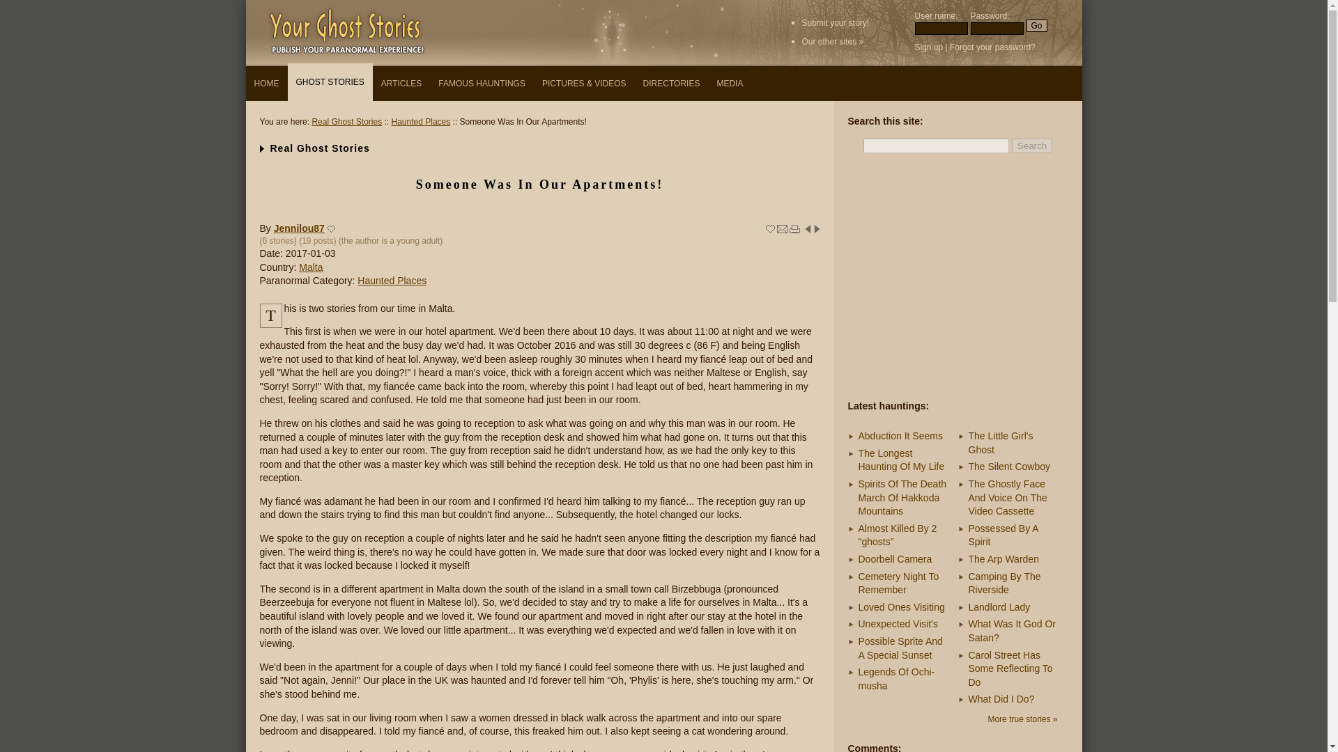 The height and width of the screenshot is (752, 1338). Describe the element at coordinates (672, 84) in the screenshot. I see `DIRECTORIES` at that location.